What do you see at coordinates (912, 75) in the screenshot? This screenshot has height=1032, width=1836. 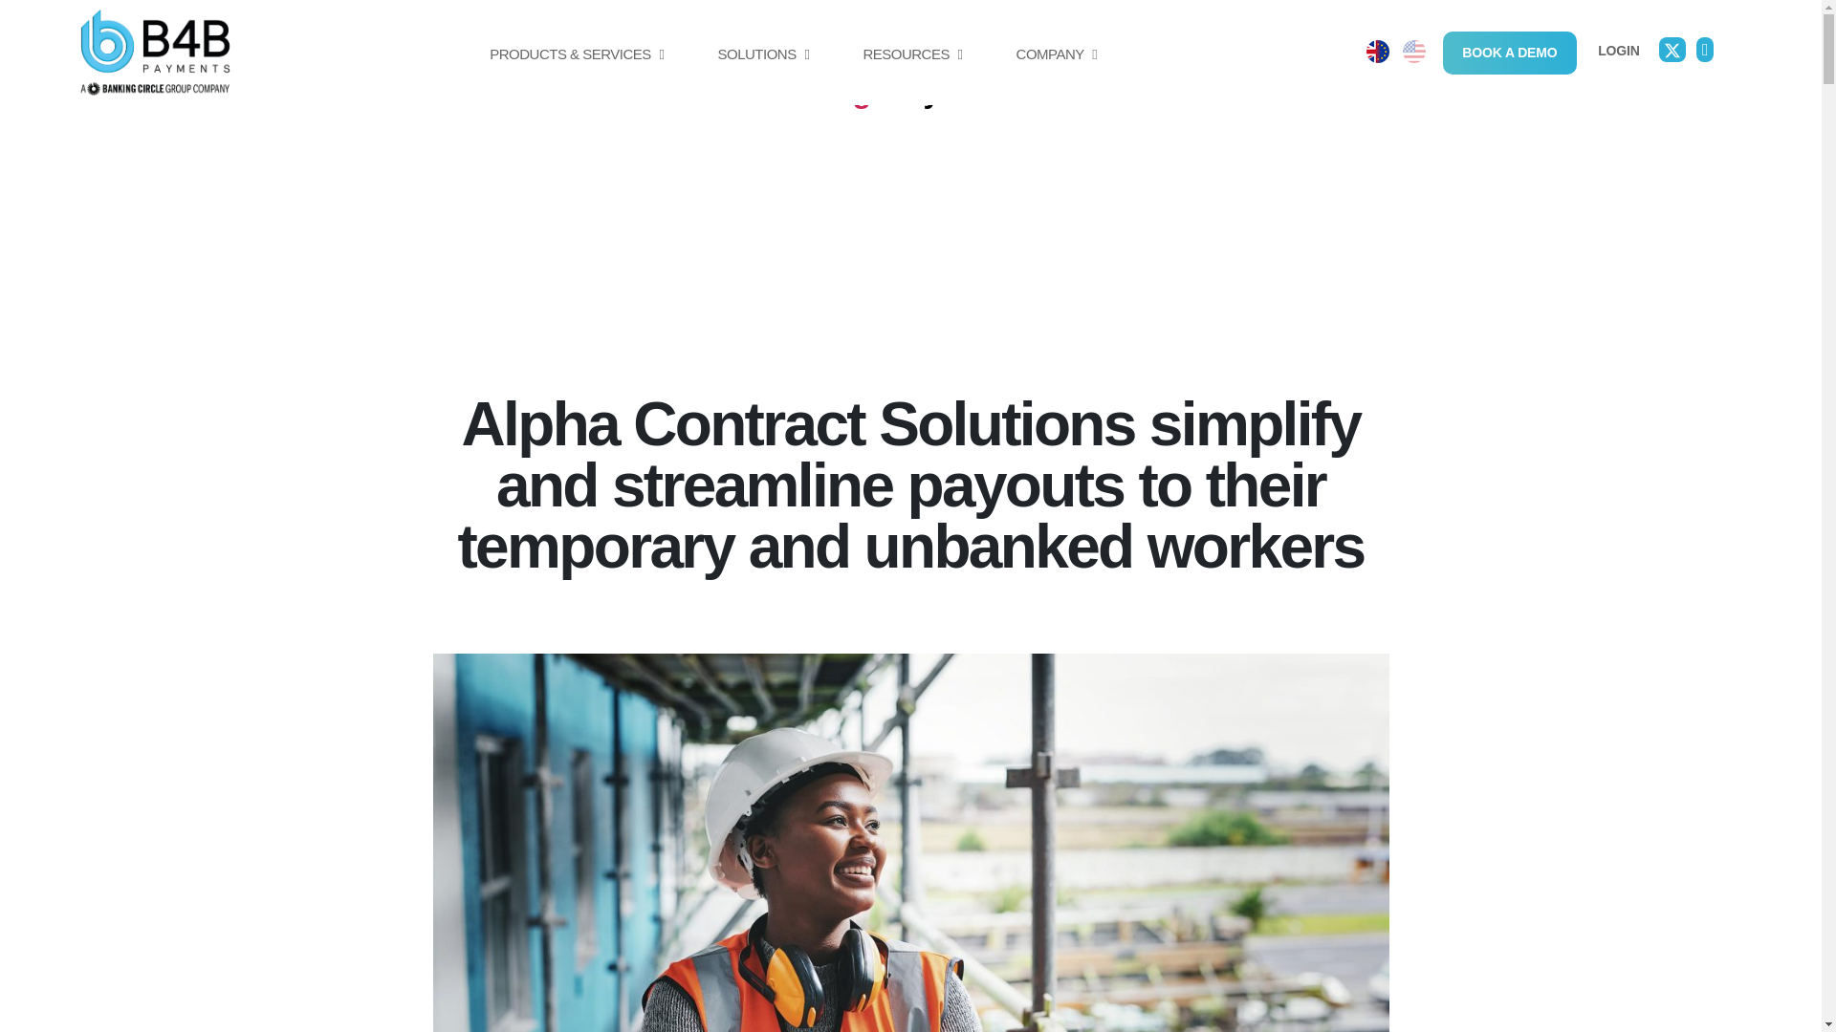 I see `RESOURCES` at bounding box center [912, 75].